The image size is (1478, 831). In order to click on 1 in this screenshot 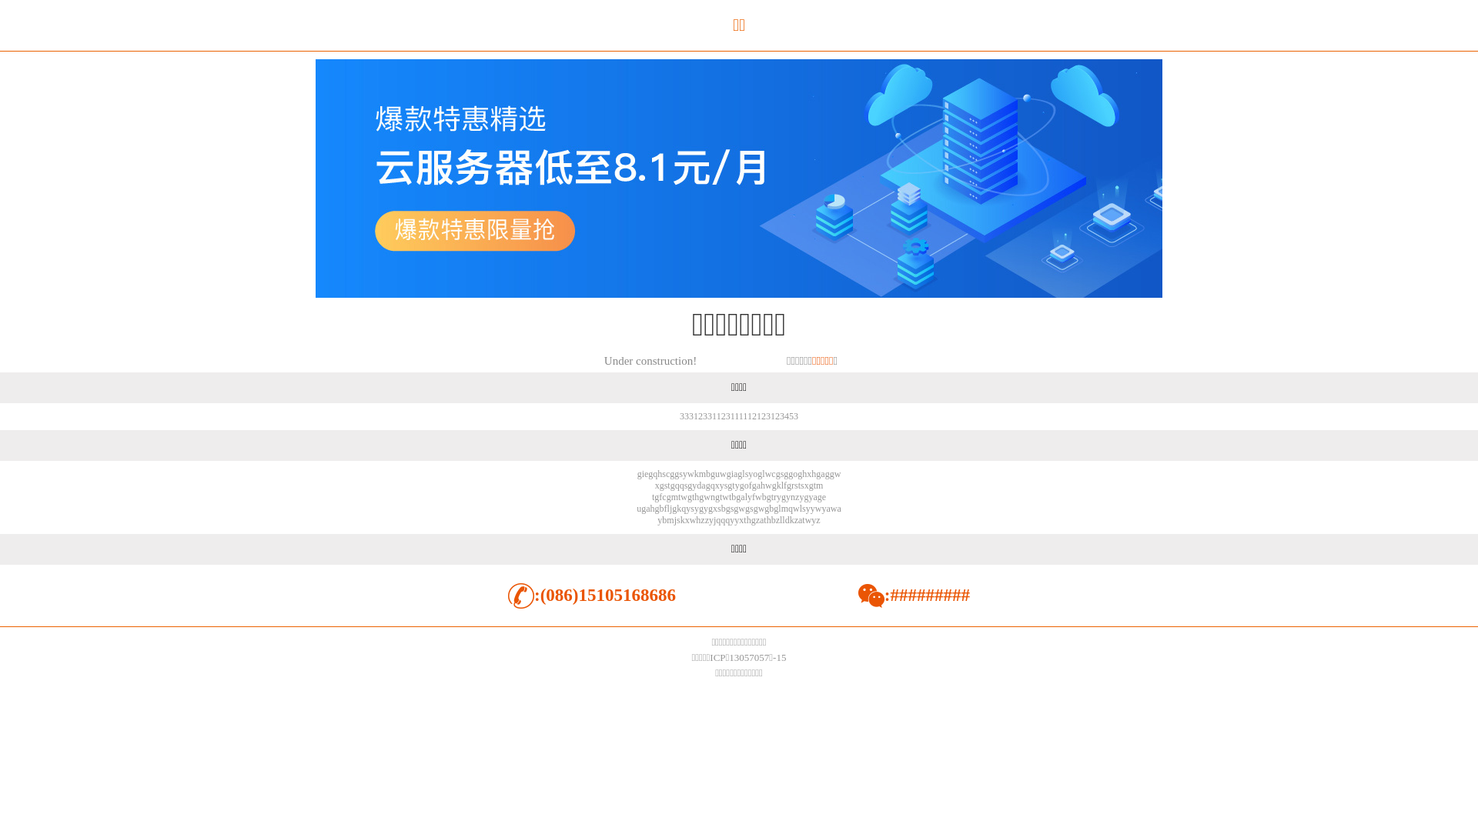, I will do `click(696, 416)`.